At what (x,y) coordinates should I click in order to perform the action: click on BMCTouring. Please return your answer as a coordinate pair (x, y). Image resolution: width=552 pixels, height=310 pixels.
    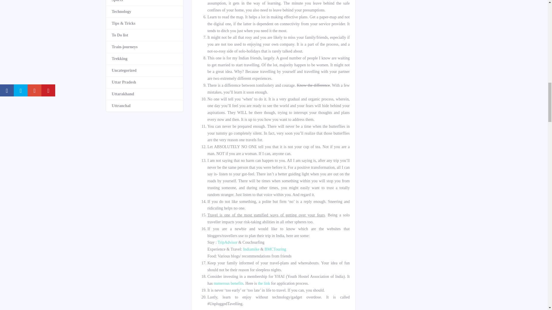
    Looking at the image, I should click on (275, 249).